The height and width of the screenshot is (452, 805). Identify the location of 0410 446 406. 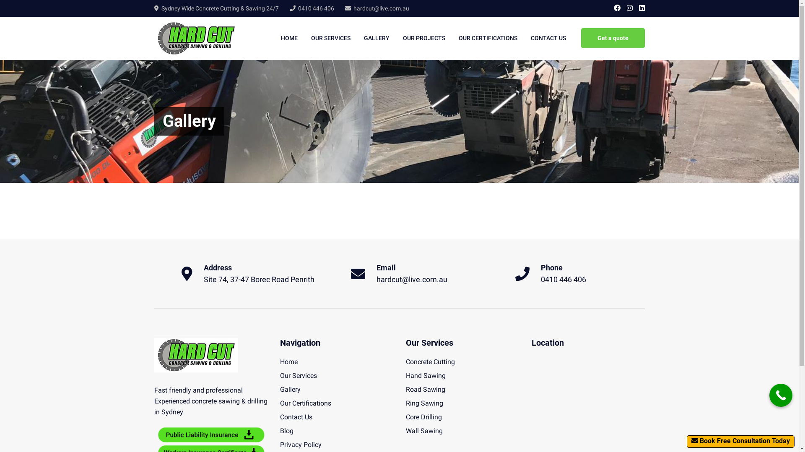
(316, 8).